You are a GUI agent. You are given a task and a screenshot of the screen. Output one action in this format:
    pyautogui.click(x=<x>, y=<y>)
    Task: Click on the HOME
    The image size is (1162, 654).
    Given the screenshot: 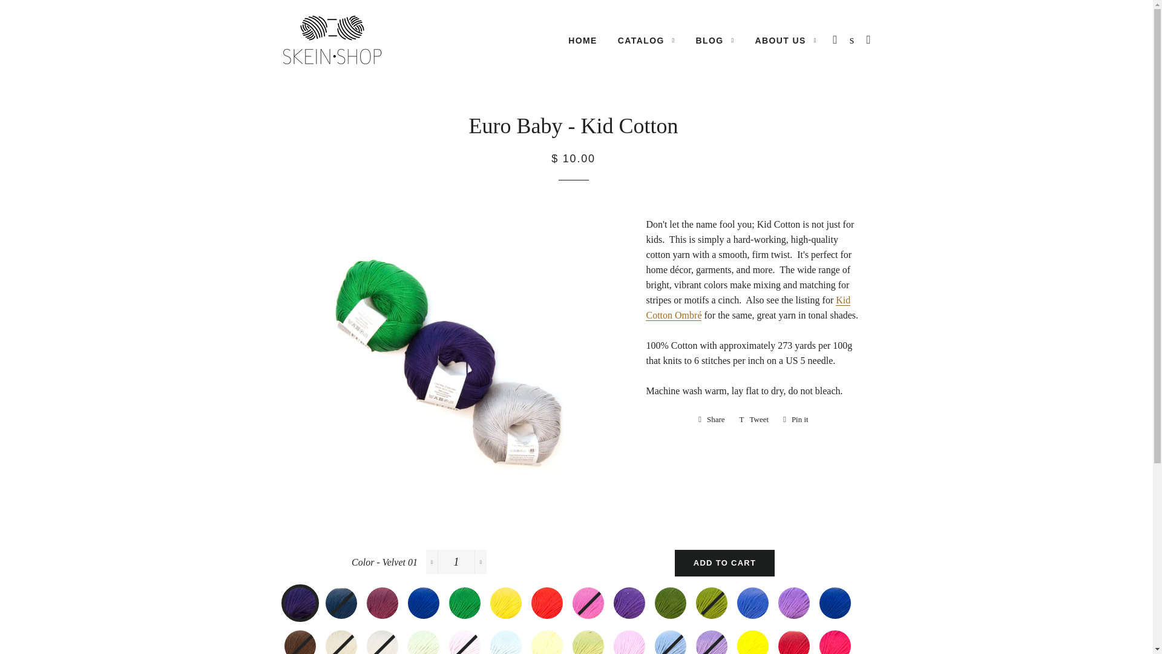 What is the action you would take?
    pyautogui.click(x=582, y=41)
    